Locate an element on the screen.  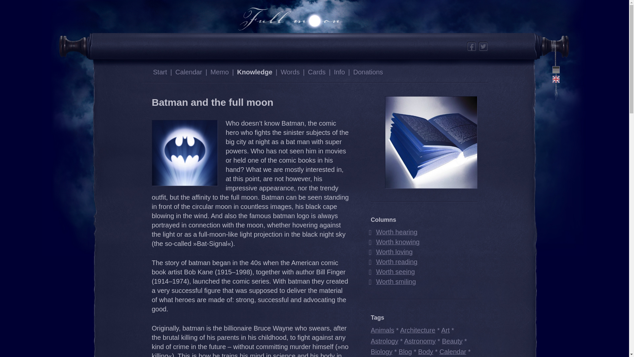
Architecture is located at coordinates (418, 330).